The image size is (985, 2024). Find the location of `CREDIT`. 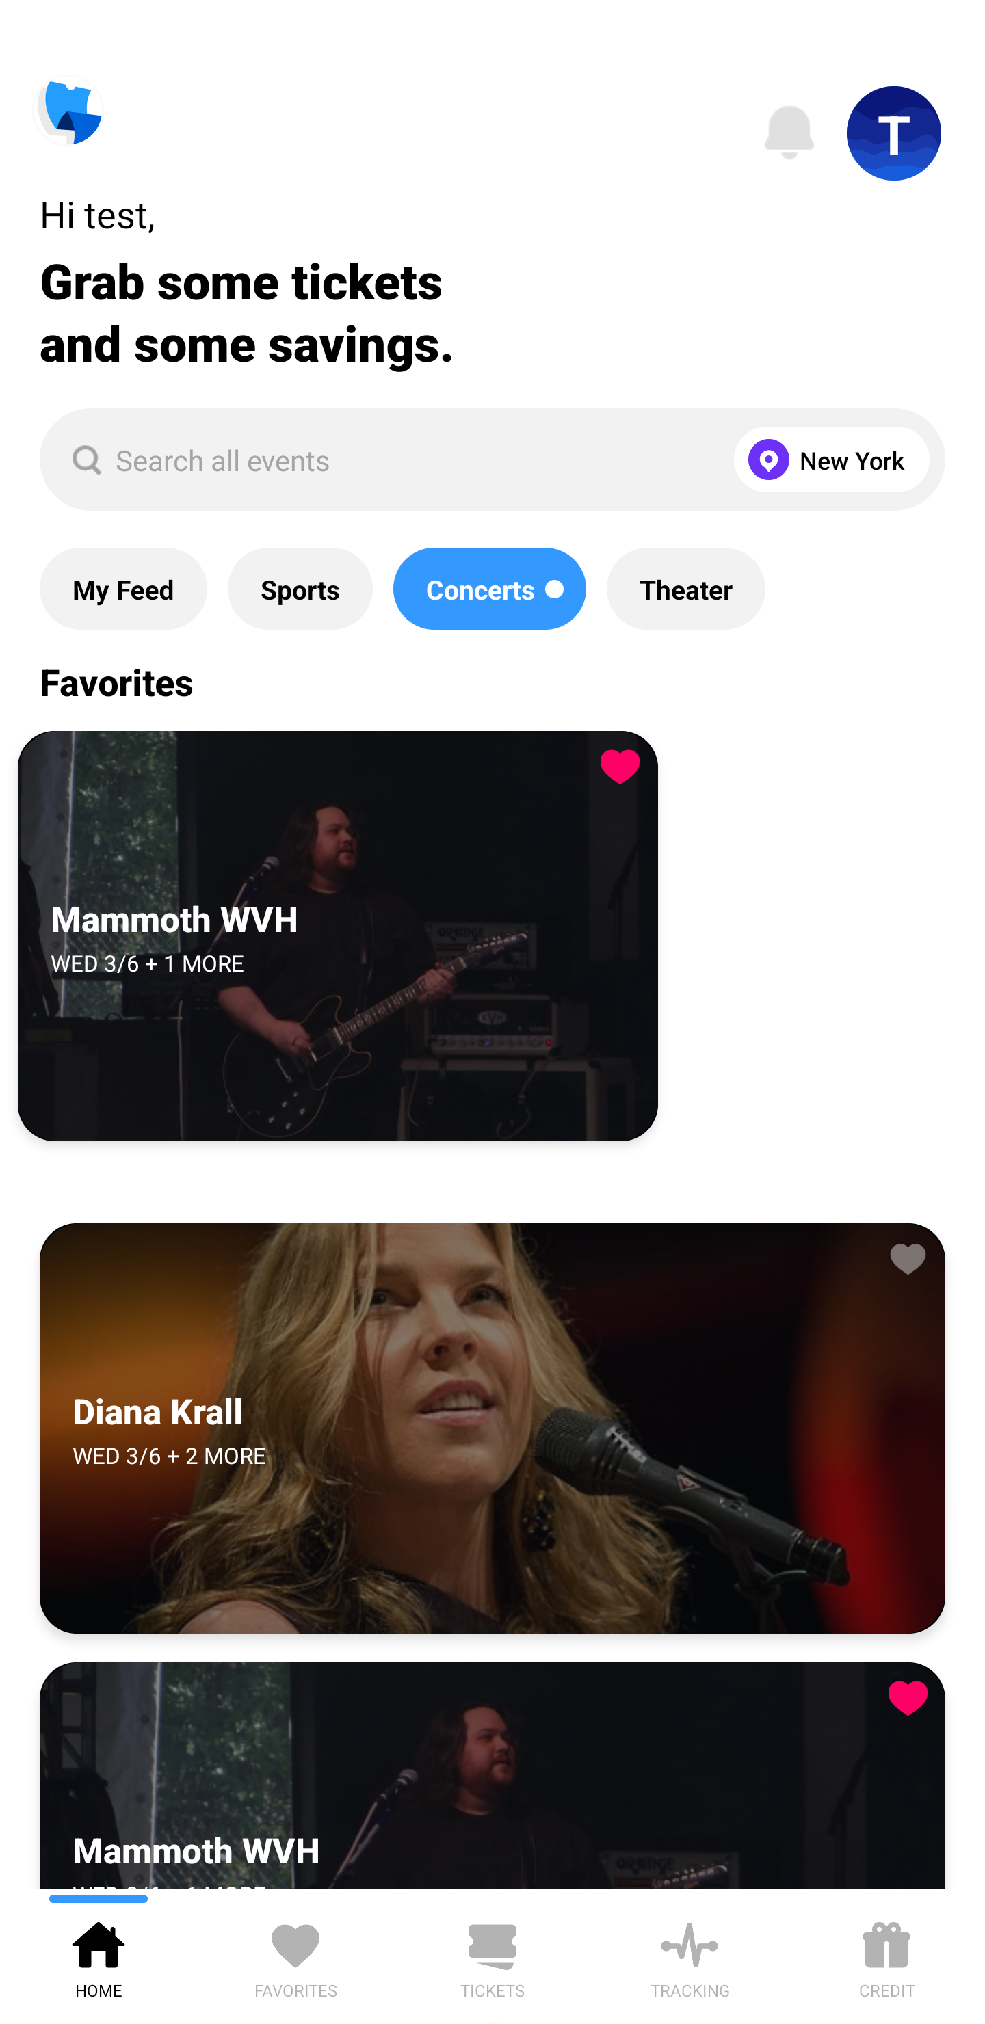

CREDIT is located at coordinates (886, 1956).